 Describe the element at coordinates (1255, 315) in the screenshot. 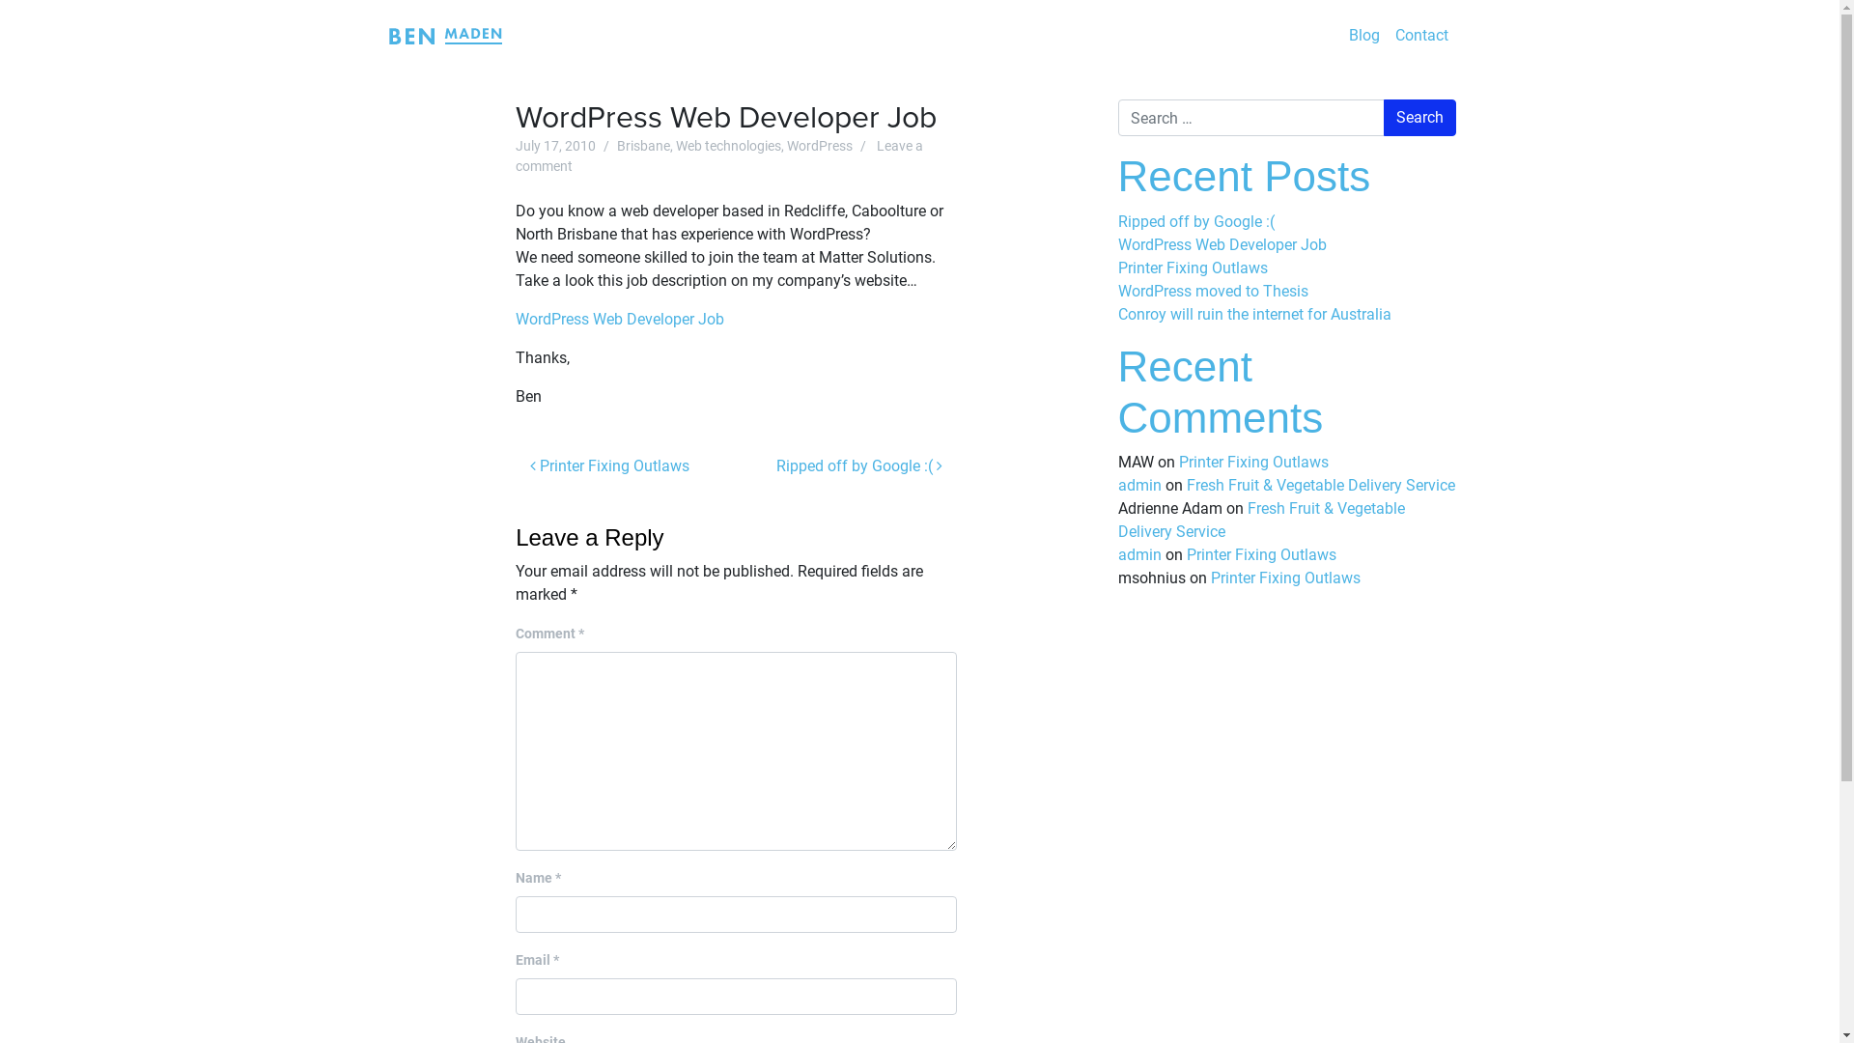

I see `Conroy will ruin the internet for Australia` at that location.